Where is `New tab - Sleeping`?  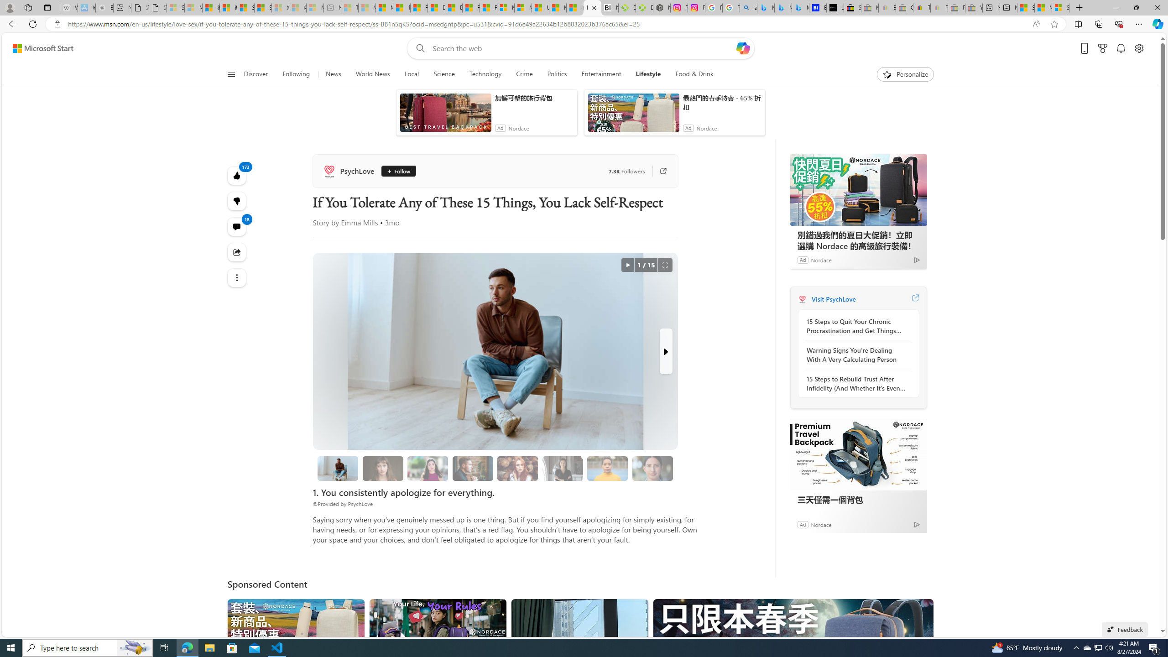
New tab - Sleeping is located at coordinates (332, 8).